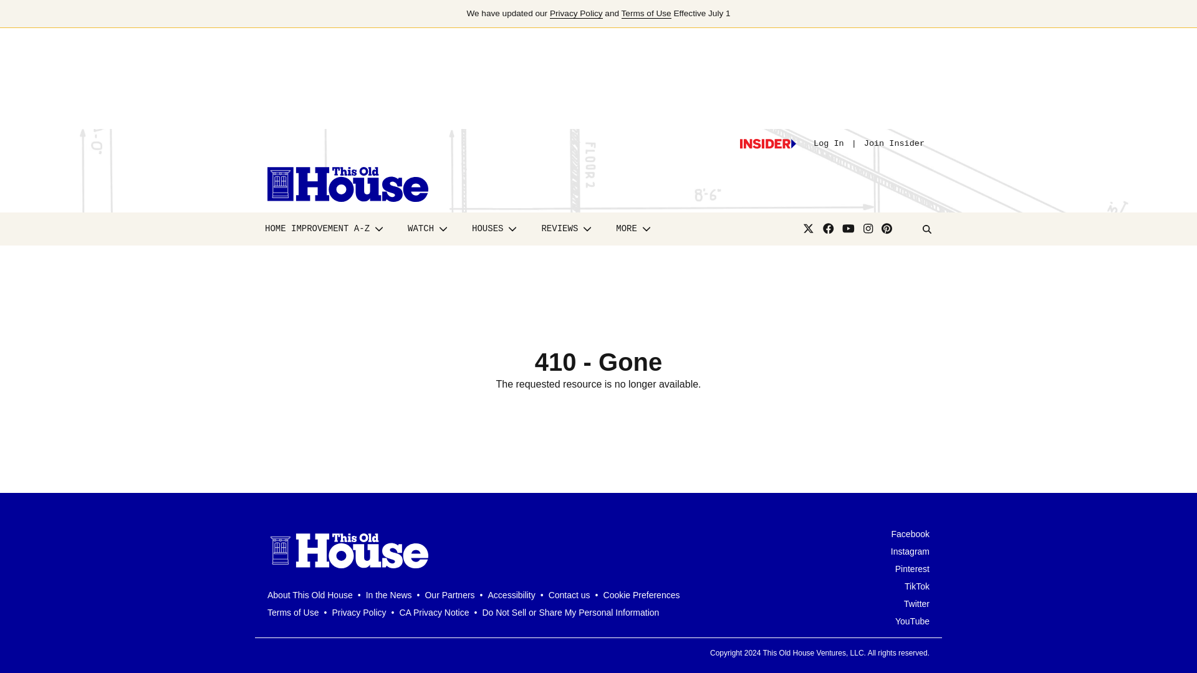 Image resolution: width=1197 pixels, height=673 pixels. Describe the element at coordinates (576, 14) in the screenshot. I see `Privacy Policy` at that location.